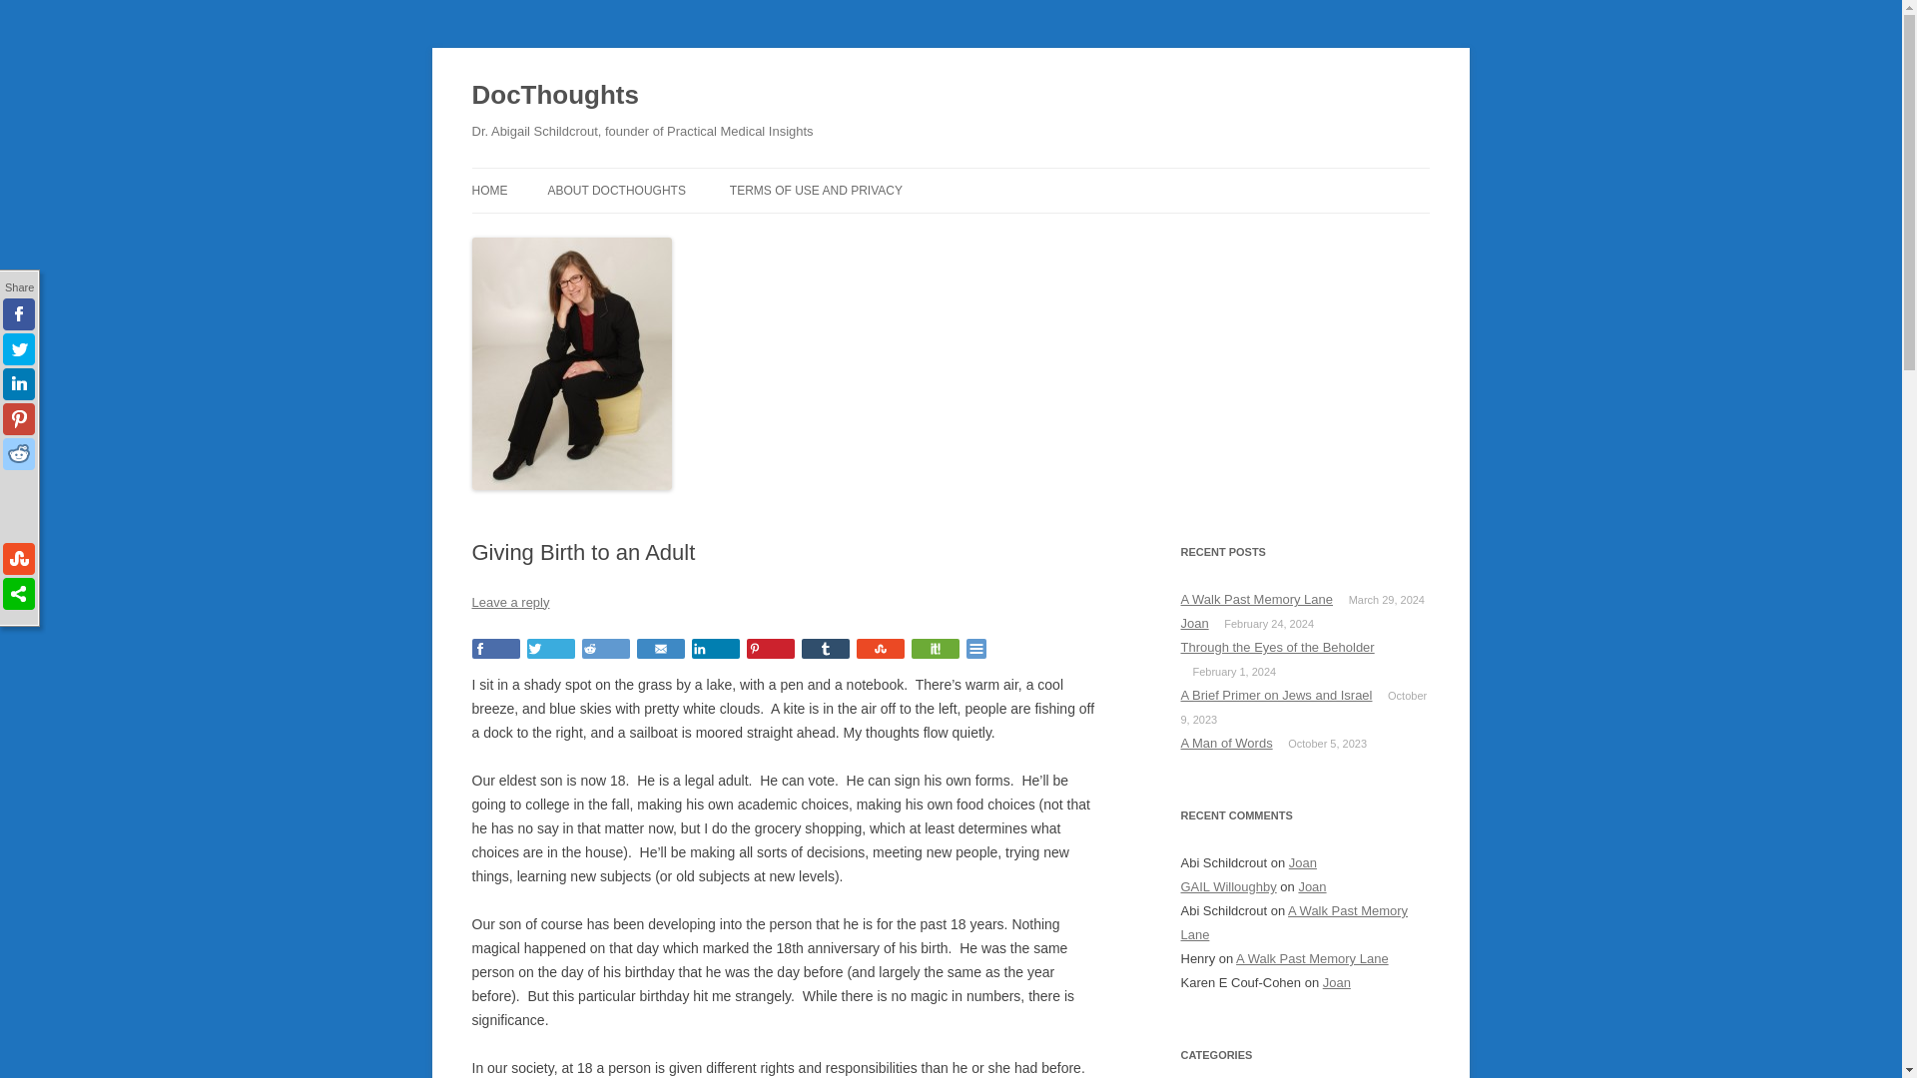  What do you see at coordinates (660, 649) in the screenshot?
I see `Email` at bounding box center [660, 649].